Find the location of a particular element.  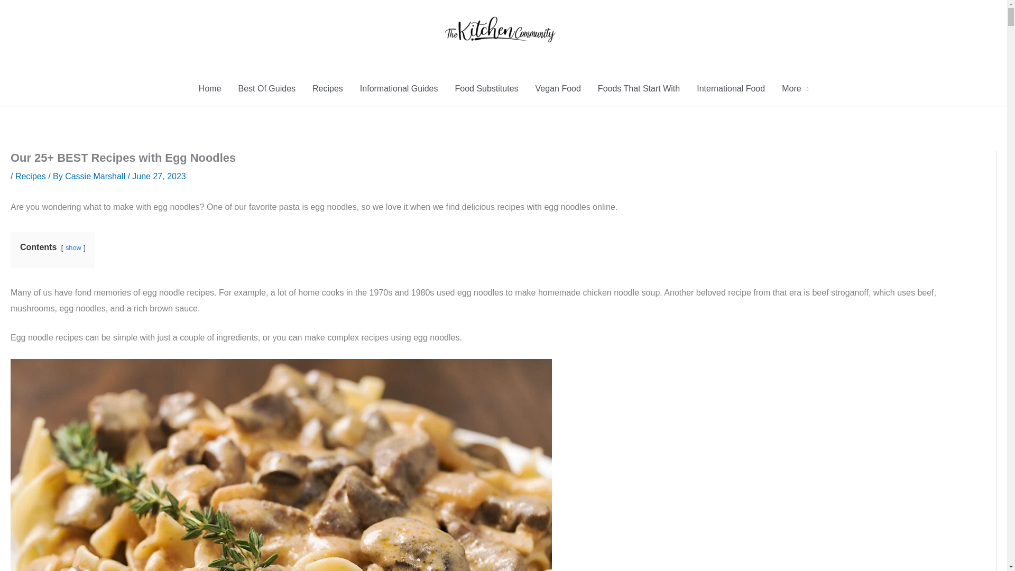

Cassie Marshall is located at coordinates (96, 177).